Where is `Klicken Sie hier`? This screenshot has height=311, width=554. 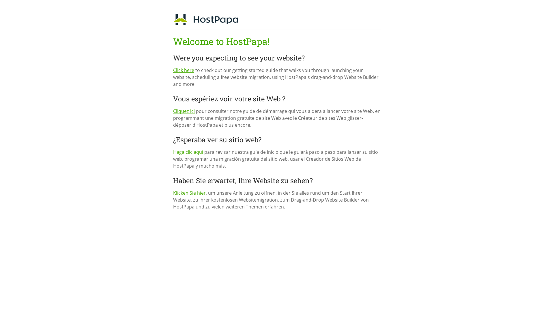
Klicken Sie hier is located at coordinates (189, 193).